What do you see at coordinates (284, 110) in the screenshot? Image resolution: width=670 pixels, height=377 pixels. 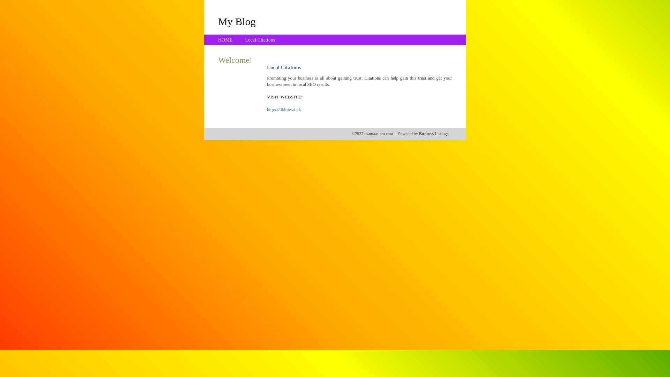 I see `https://dkloiesrt.cf/` at bounding box center [284, 110].